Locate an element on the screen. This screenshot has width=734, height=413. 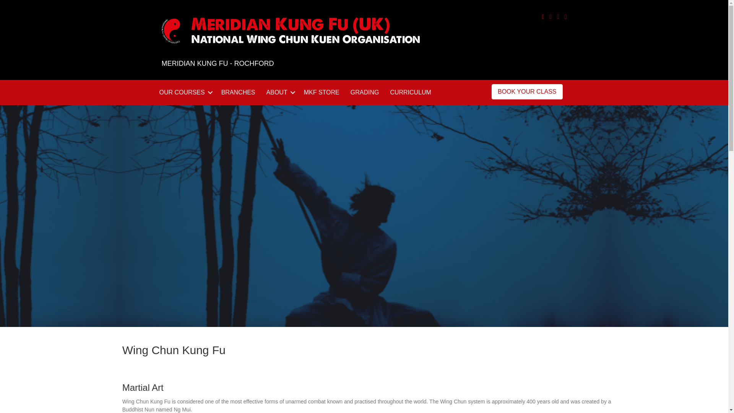
GRADING is located at coordinates (365, 93).